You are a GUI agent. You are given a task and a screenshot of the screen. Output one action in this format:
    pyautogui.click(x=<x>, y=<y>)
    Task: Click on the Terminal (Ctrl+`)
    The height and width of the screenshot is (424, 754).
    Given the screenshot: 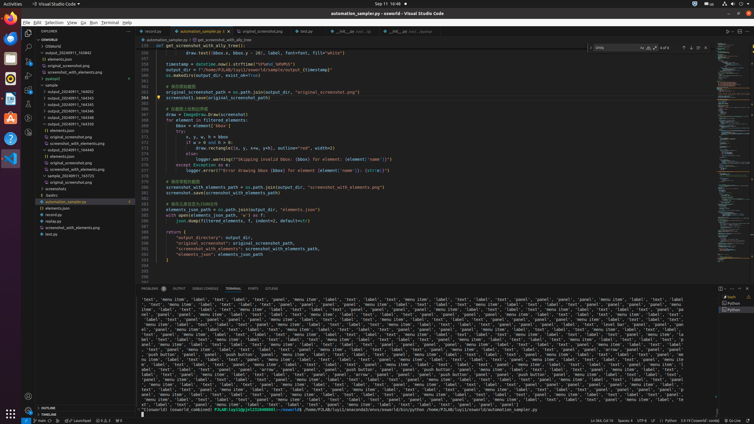 What is the action you would take?
    pyautogui.click(x=233, y=289)
    